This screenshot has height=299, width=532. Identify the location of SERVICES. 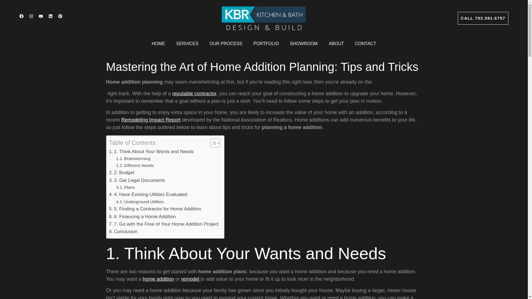
(187, 30).